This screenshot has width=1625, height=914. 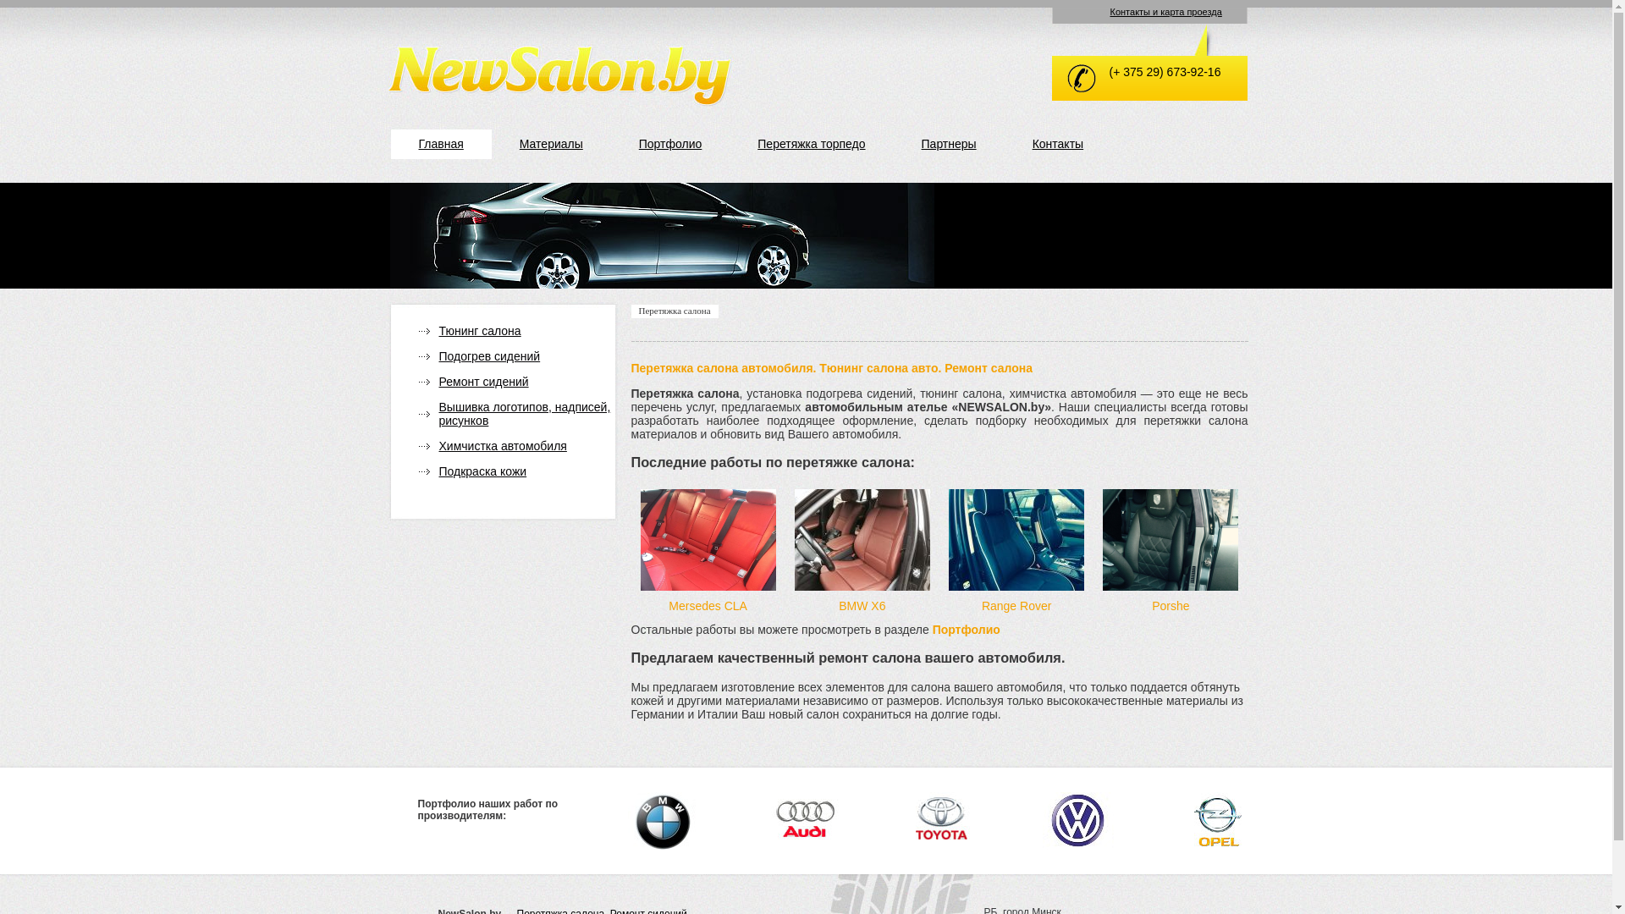 I want to click on Mersedes CLA, so click(x=708, y=606).